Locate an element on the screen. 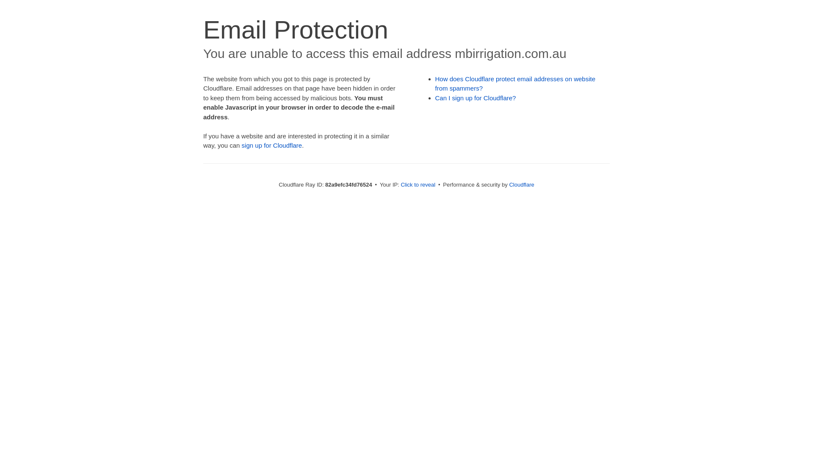 The height and width of the screenshot is (457, 813). Can I sign up for Cloudflare? is located at coordinates (476, 98).